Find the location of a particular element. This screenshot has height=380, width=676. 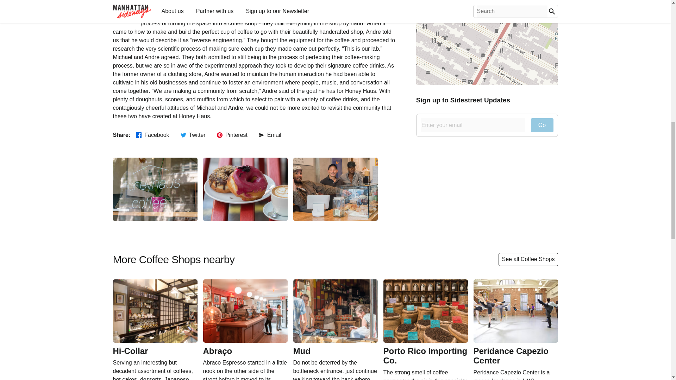

Pinterest is located at coordinates (232, 135).